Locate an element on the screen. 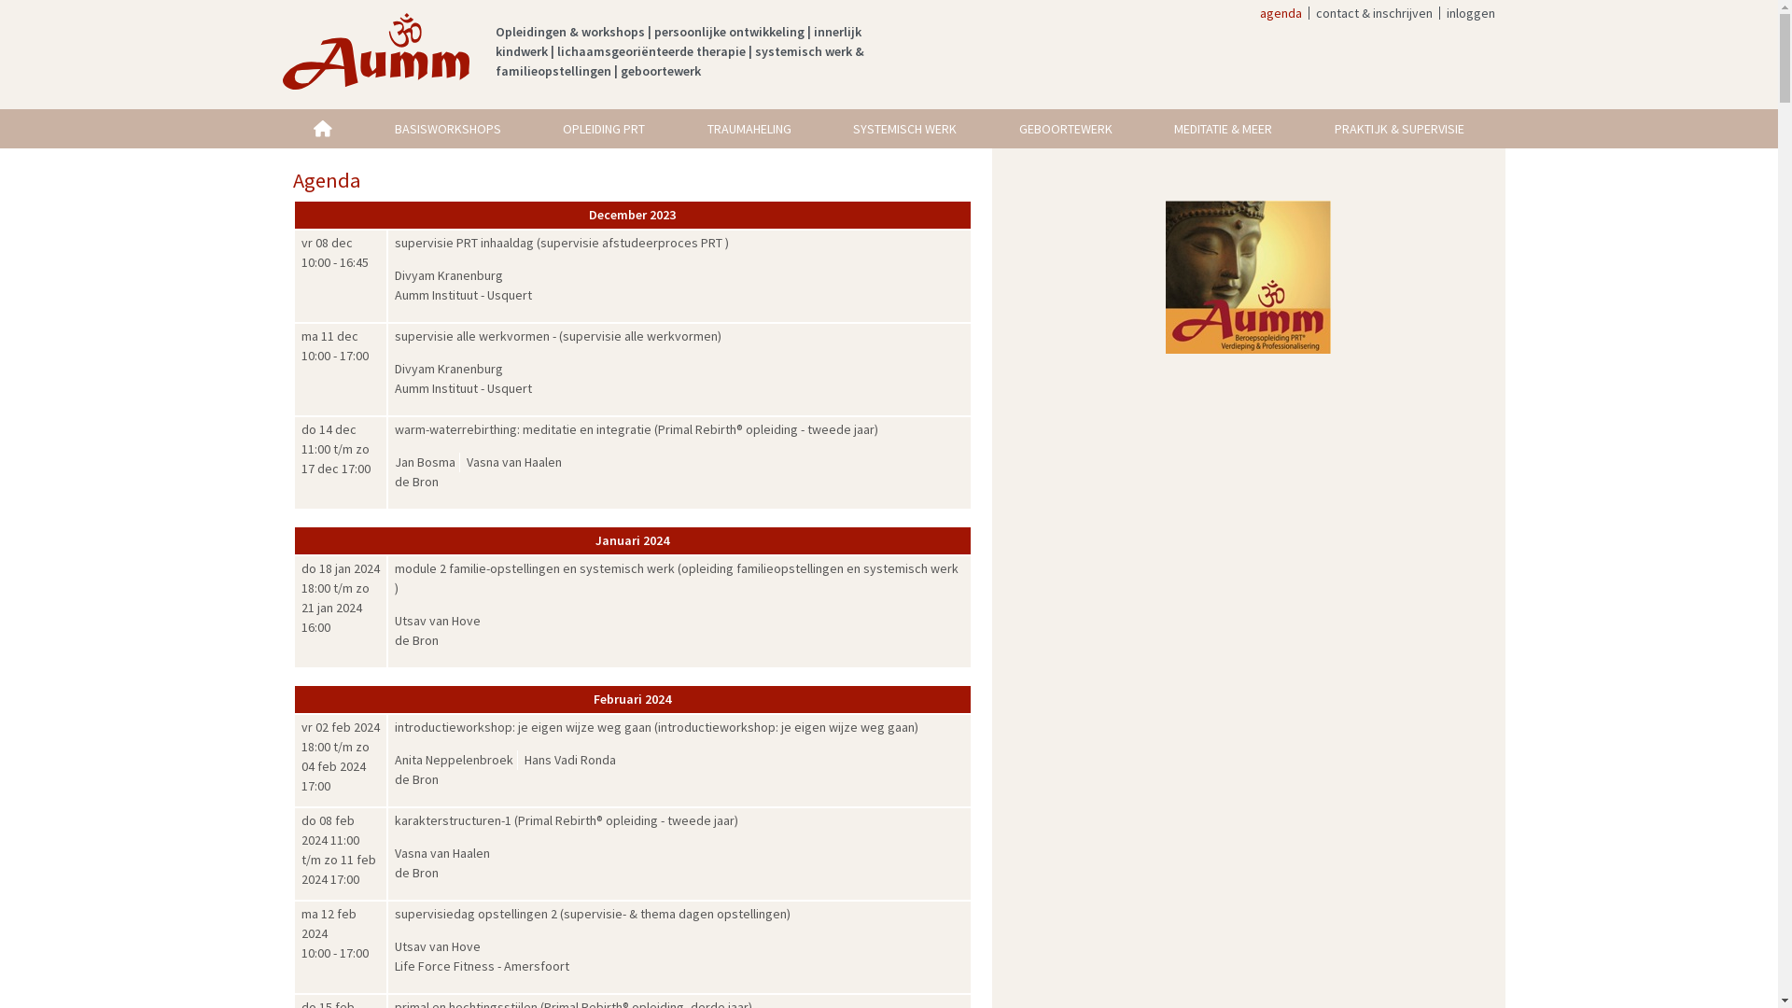 The image size is (1792, 1008). supervisie alle werkvormen - (supervisie alle werkvormen) is located at coordinates (557, 336).